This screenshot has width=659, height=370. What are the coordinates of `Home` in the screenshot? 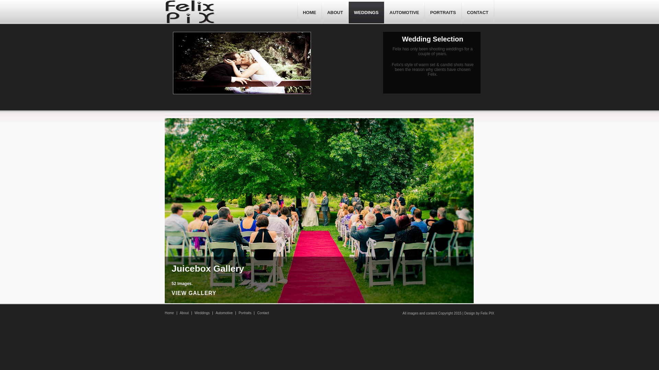 It's located at (169, 313).